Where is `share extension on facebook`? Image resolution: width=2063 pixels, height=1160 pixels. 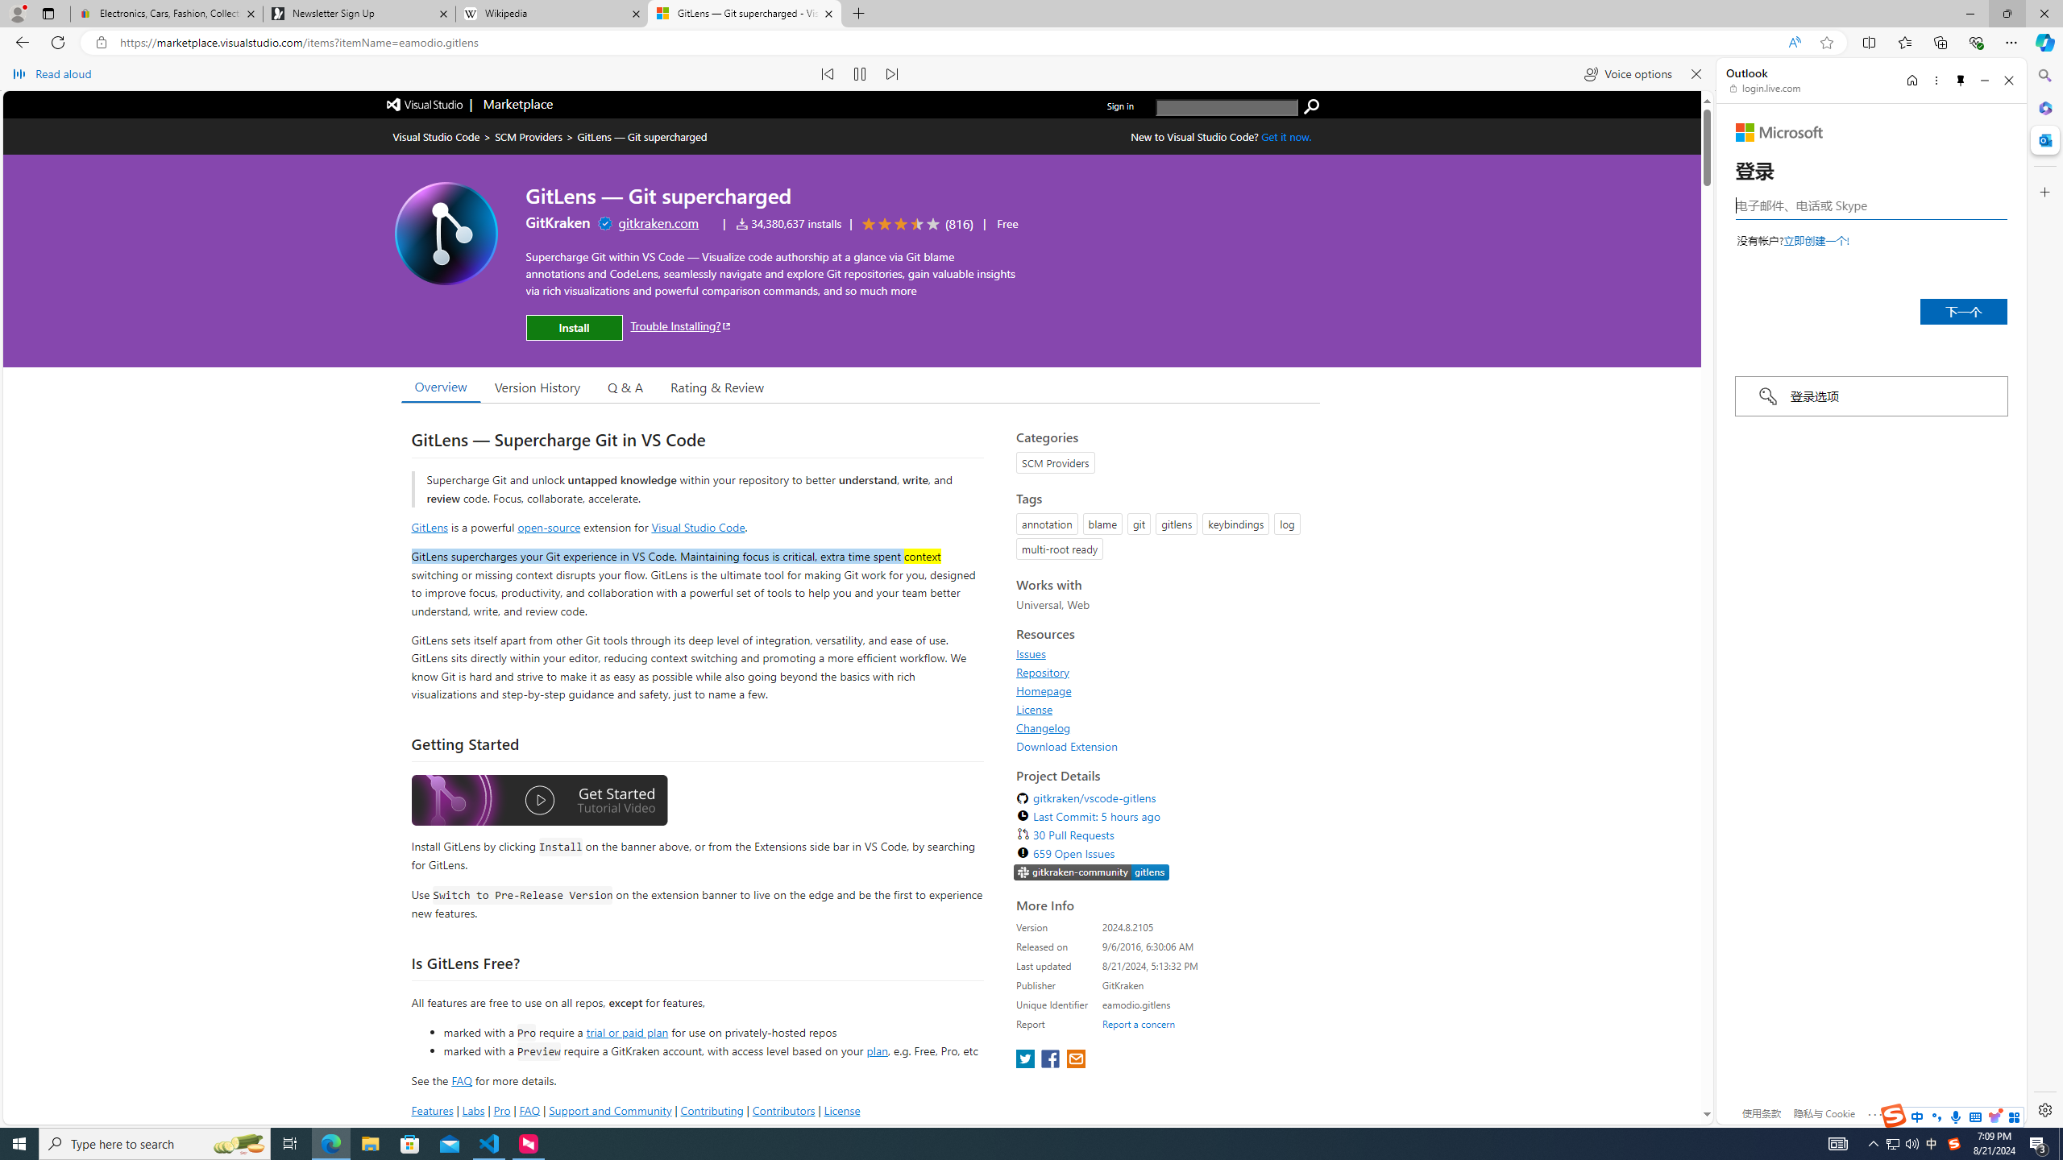
share extension on facebook is located at coordinates (1052, 1060).